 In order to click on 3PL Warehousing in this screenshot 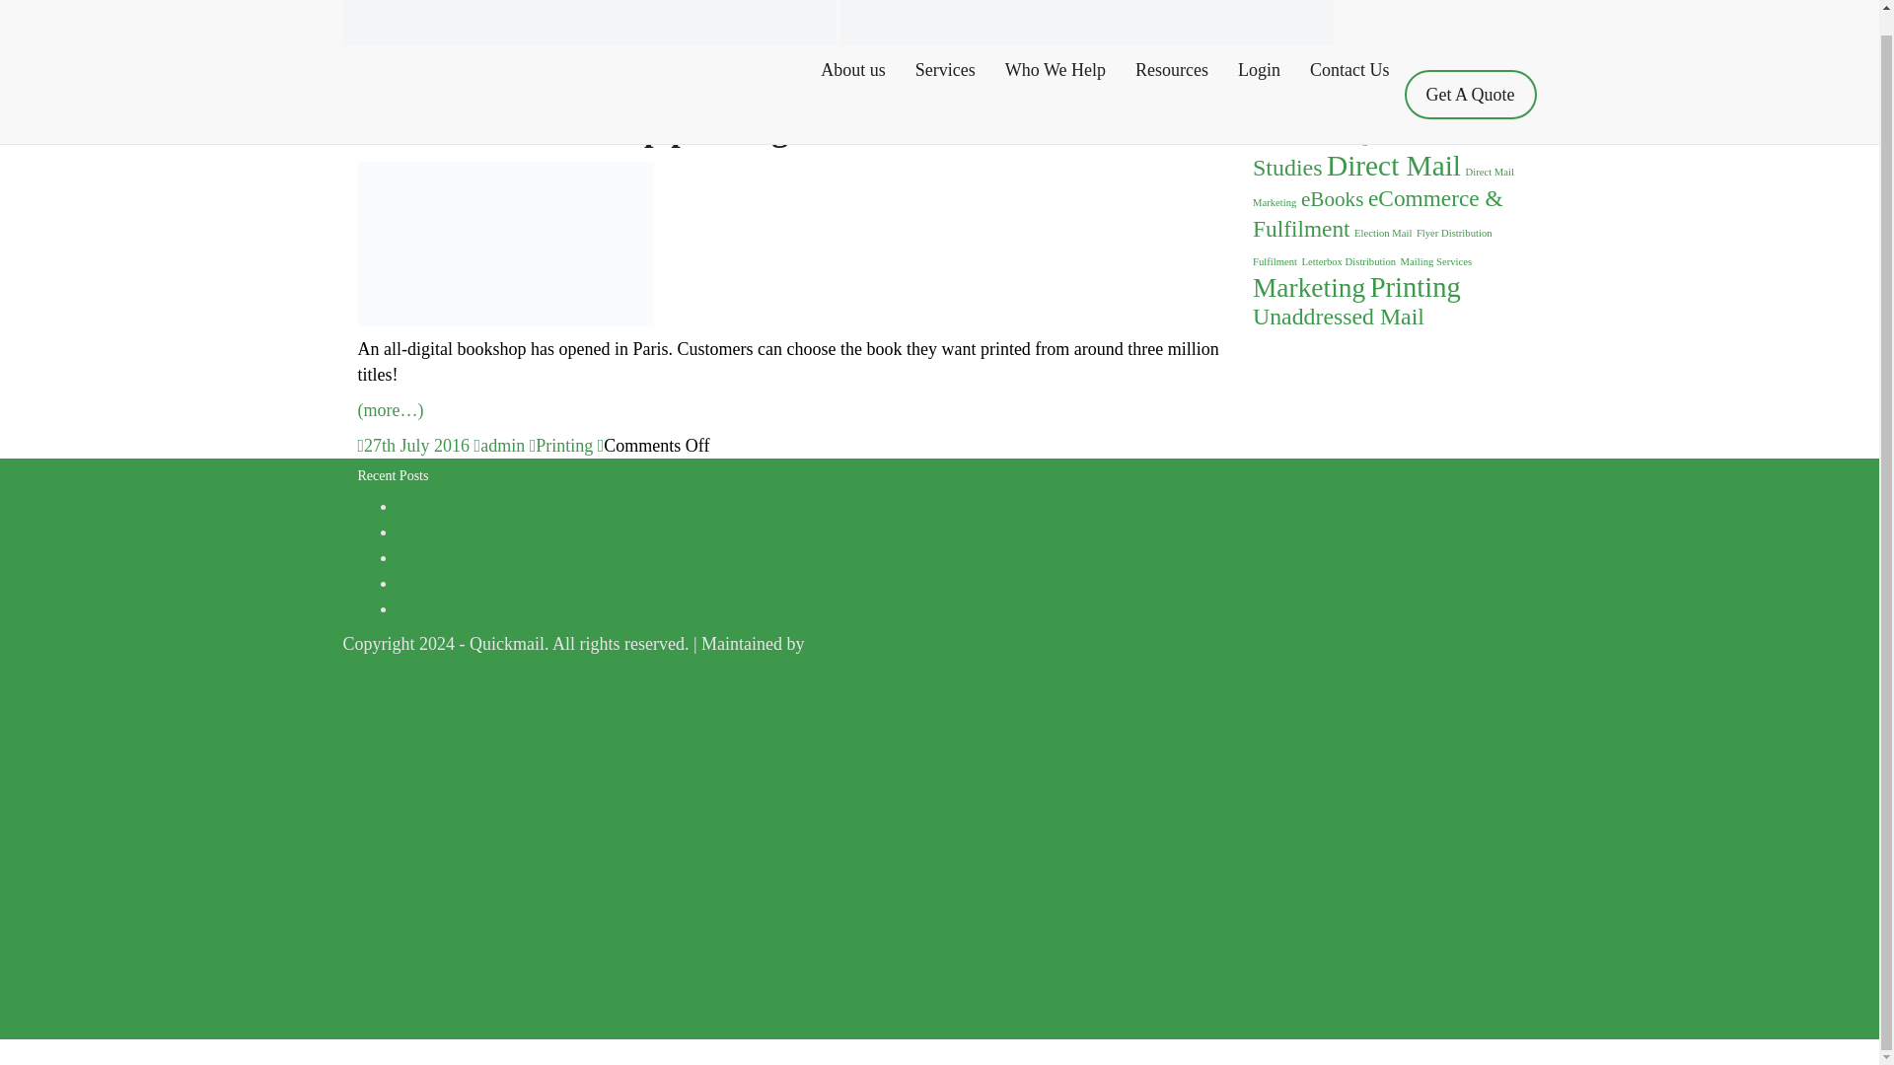, I will do `click(1323, 138)`.